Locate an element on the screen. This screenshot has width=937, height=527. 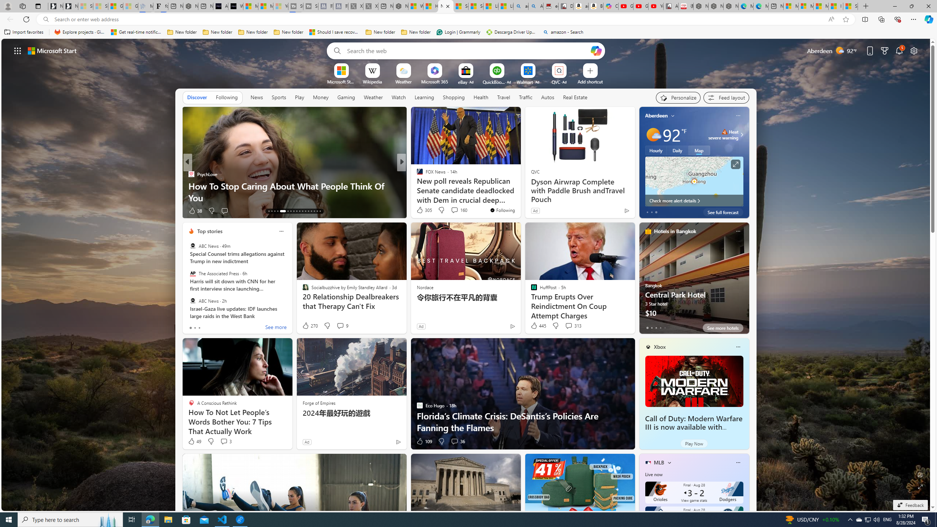
Heat - Severe Heat severe warning is located at coordinates (723, 135).